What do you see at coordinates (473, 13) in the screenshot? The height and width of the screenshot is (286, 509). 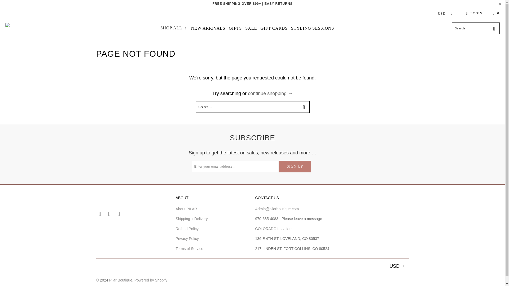 I see `My Account ` at bounding box center [473, 13].